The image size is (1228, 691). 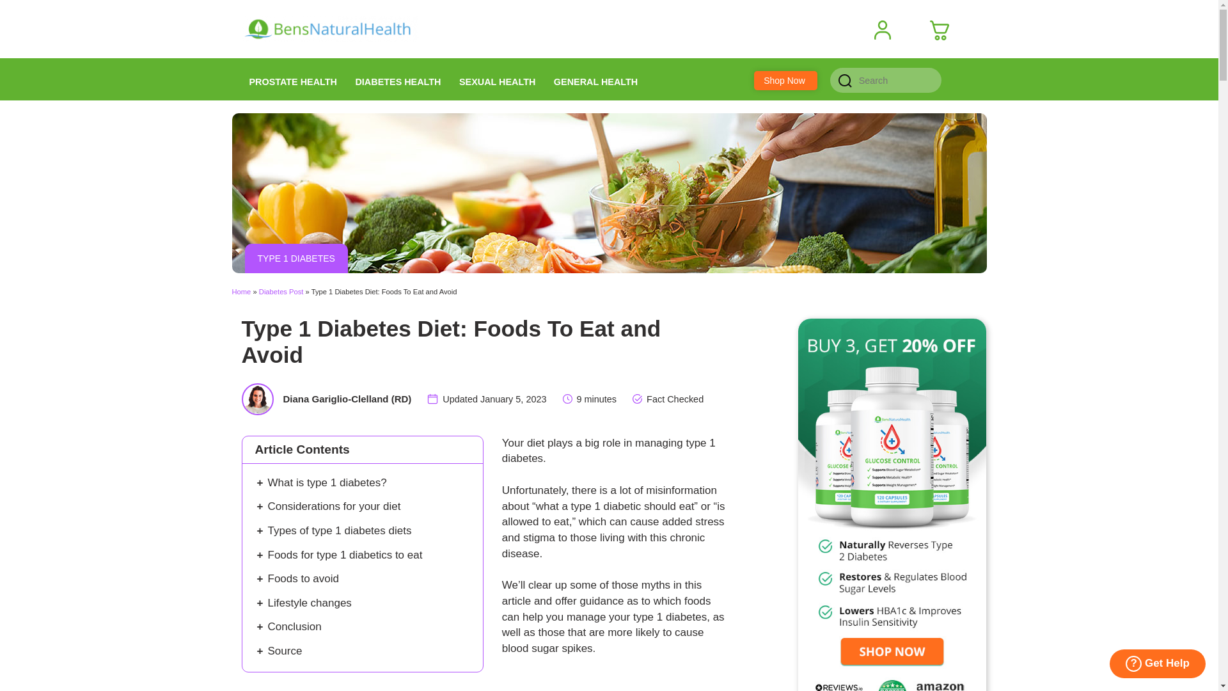 What do you see at coordinates (888, 30) in the screenshot?
I see `Account` at bounding box center [888, 30].